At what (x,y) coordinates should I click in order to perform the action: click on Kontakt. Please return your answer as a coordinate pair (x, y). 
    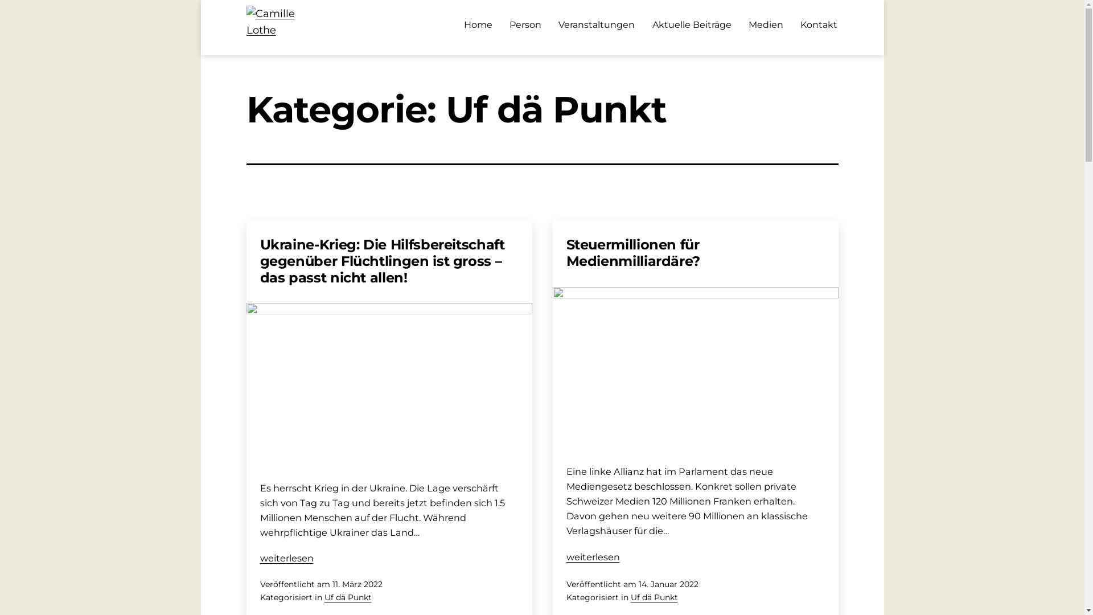
    Looking at the image, I should click on (819, 25).